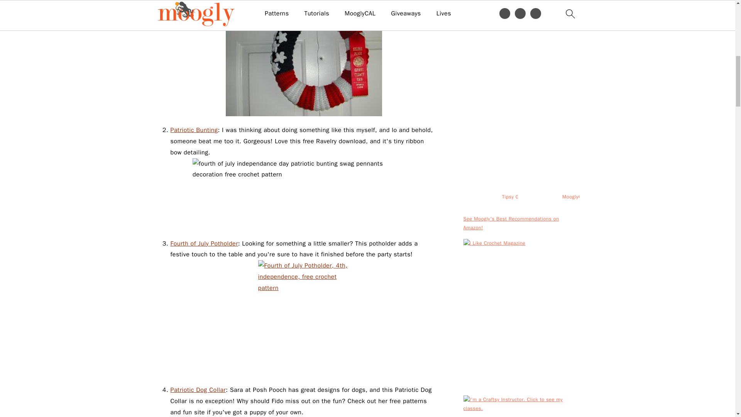 Image resolution: width=741 pixels, height=417 pixels. I want to click on Fourth of July Potholder - Free Archived Pattern, so click(204, 244).